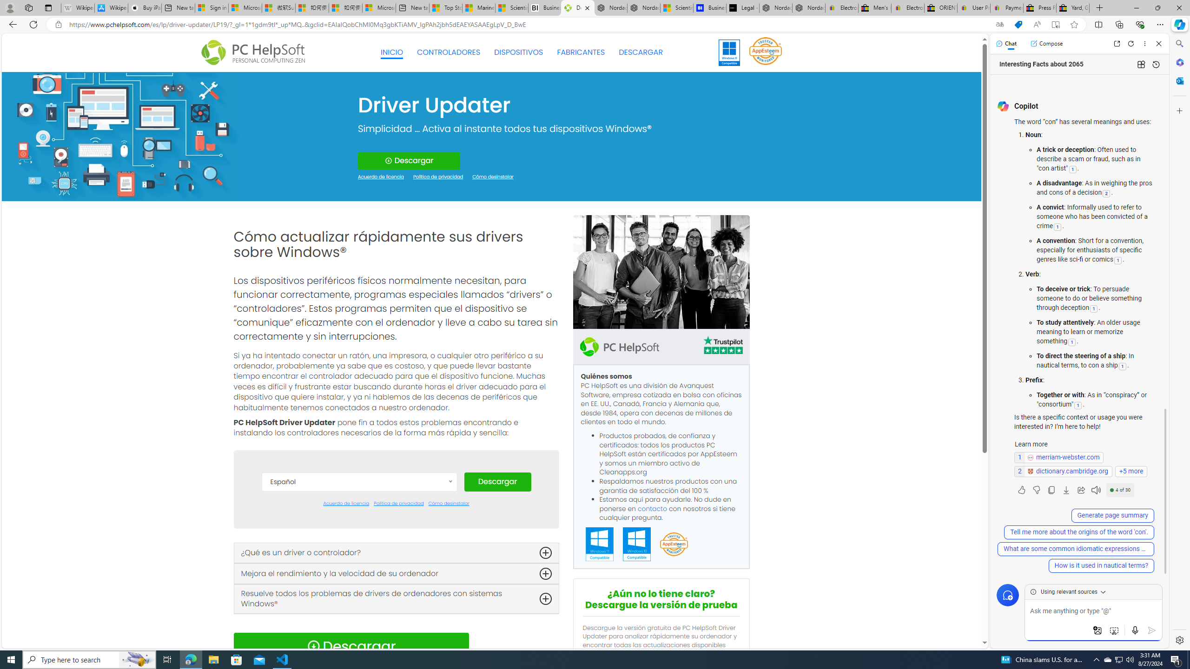  I want to click on Windows 11, so click(729, 52).